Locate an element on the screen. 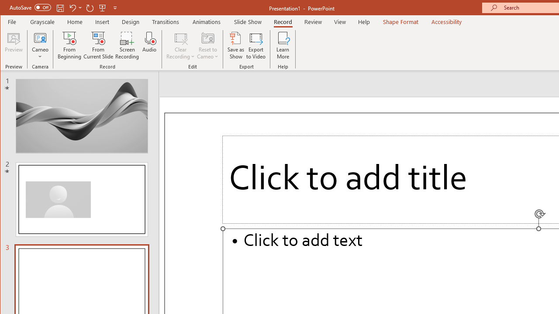 The image size is (559, 314). Design is located at coordinates (131, 22).